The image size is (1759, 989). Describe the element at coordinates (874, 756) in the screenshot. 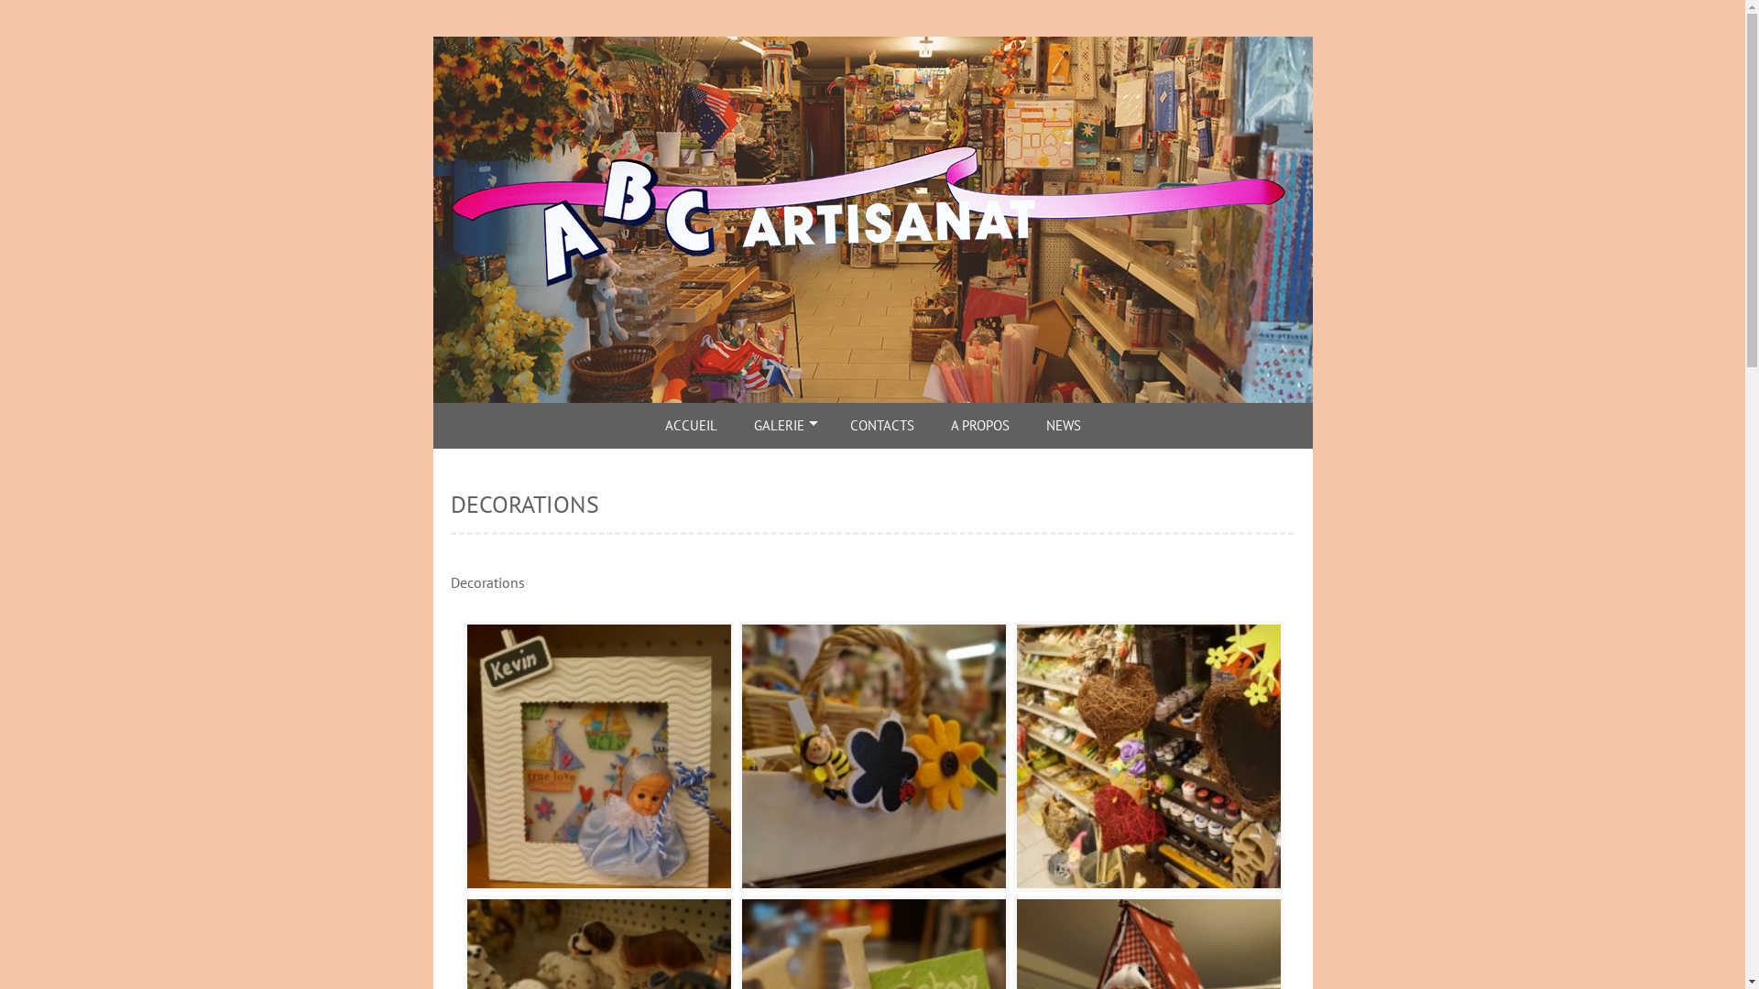

I see `DSC01009` at that location.